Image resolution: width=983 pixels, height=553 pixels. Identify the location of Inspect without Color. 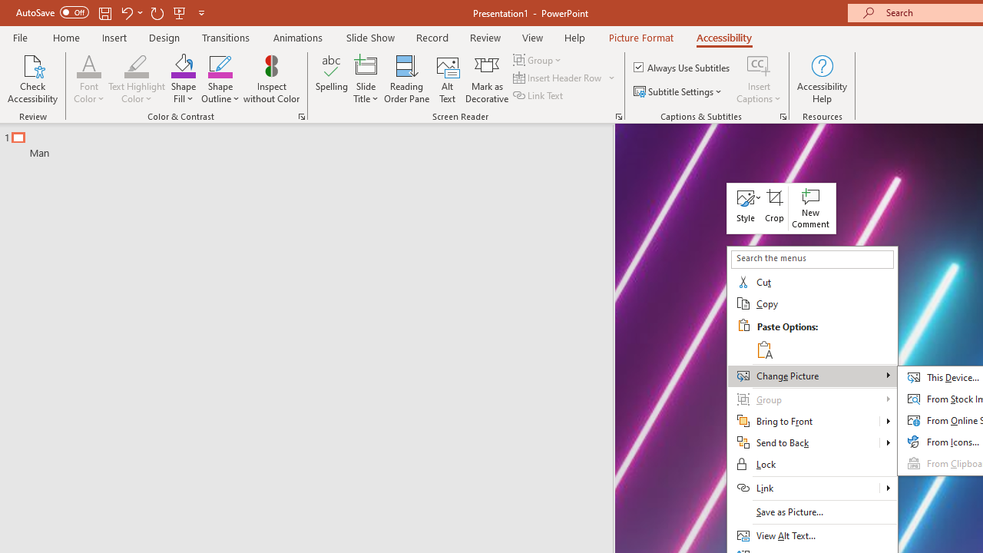
(271, 78).